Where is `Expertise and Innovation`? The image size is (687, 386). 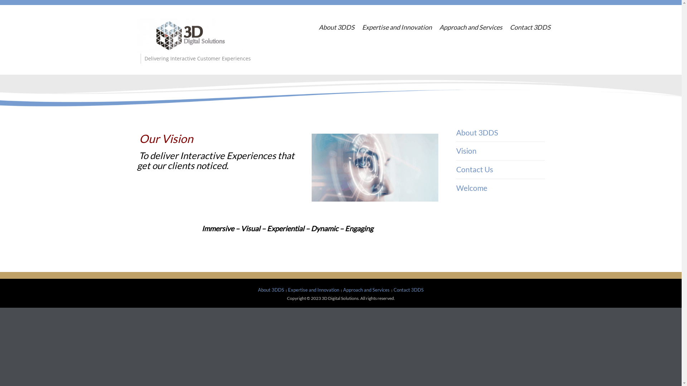
Expertise and Innovation is located at coordinates (313, 290).